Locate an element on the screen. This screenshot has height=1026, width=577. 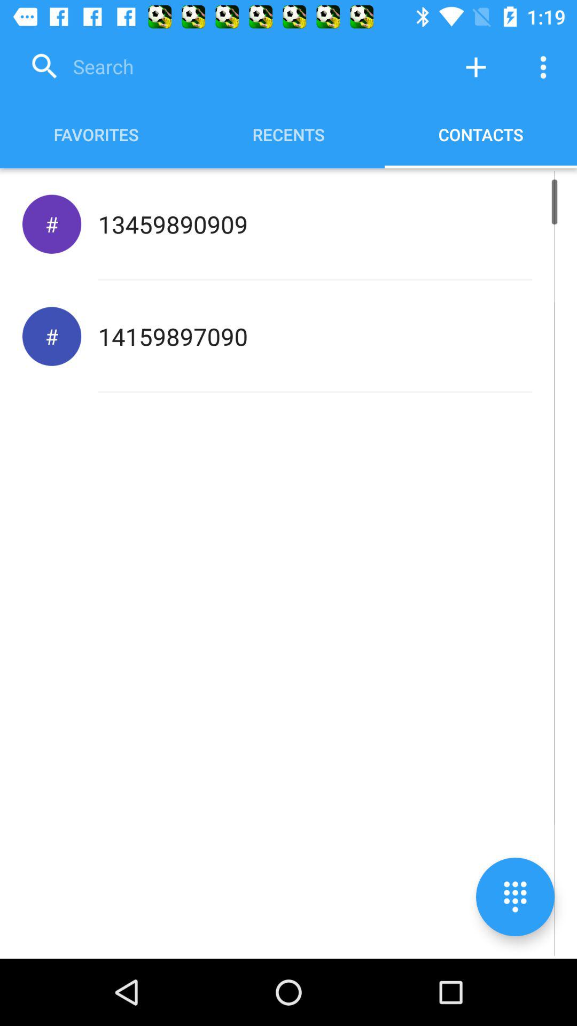
add phone number is located at coordinates (476, 67).